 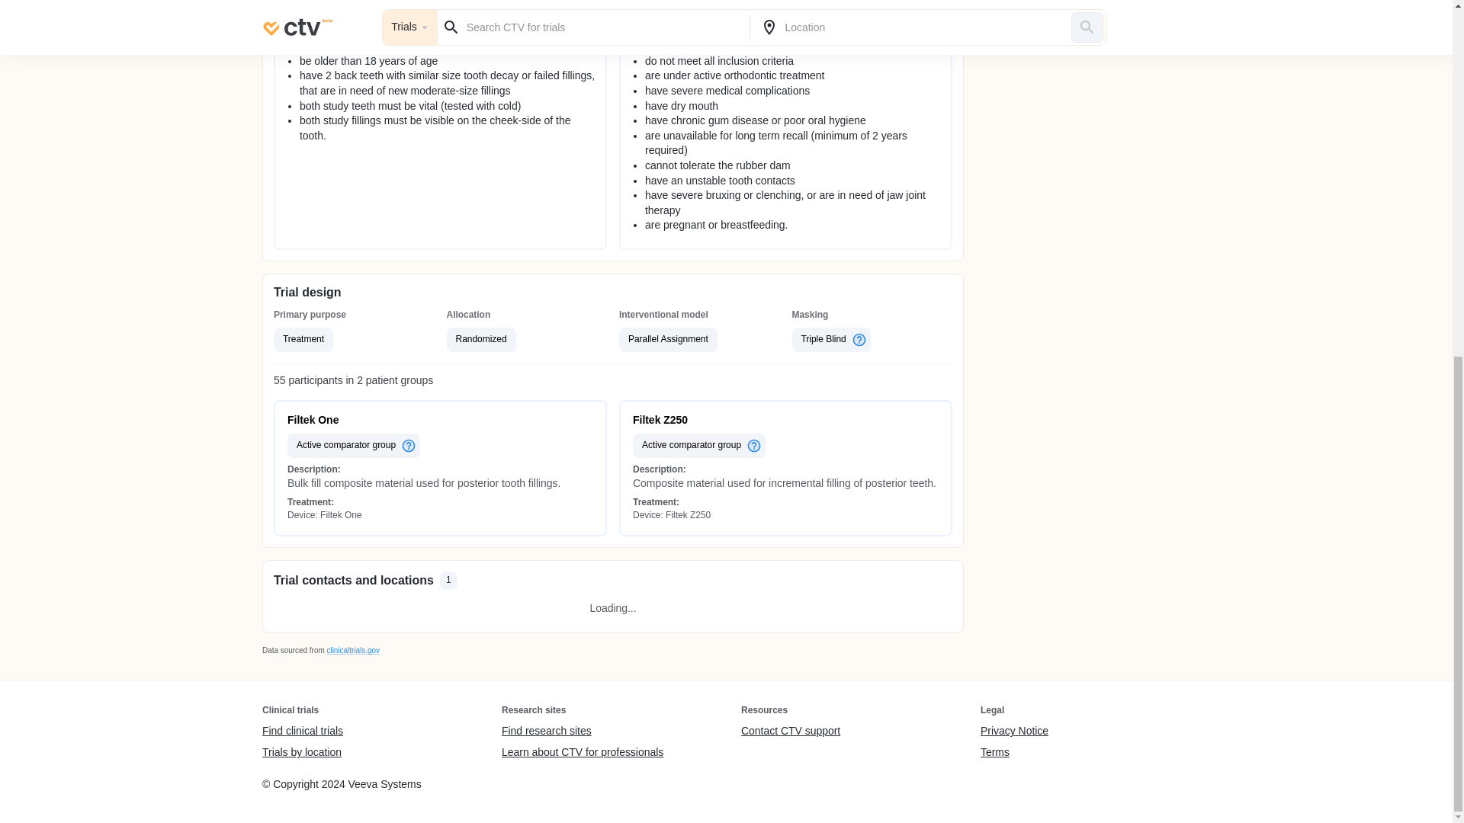 I want to click on Find clinical trials, so click(x=302, y=732).